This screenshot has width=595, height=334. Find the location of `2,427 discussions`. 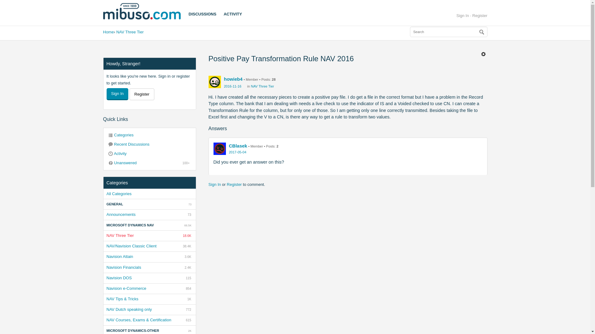

2,427 discussions is located at coordinates (149, 288).